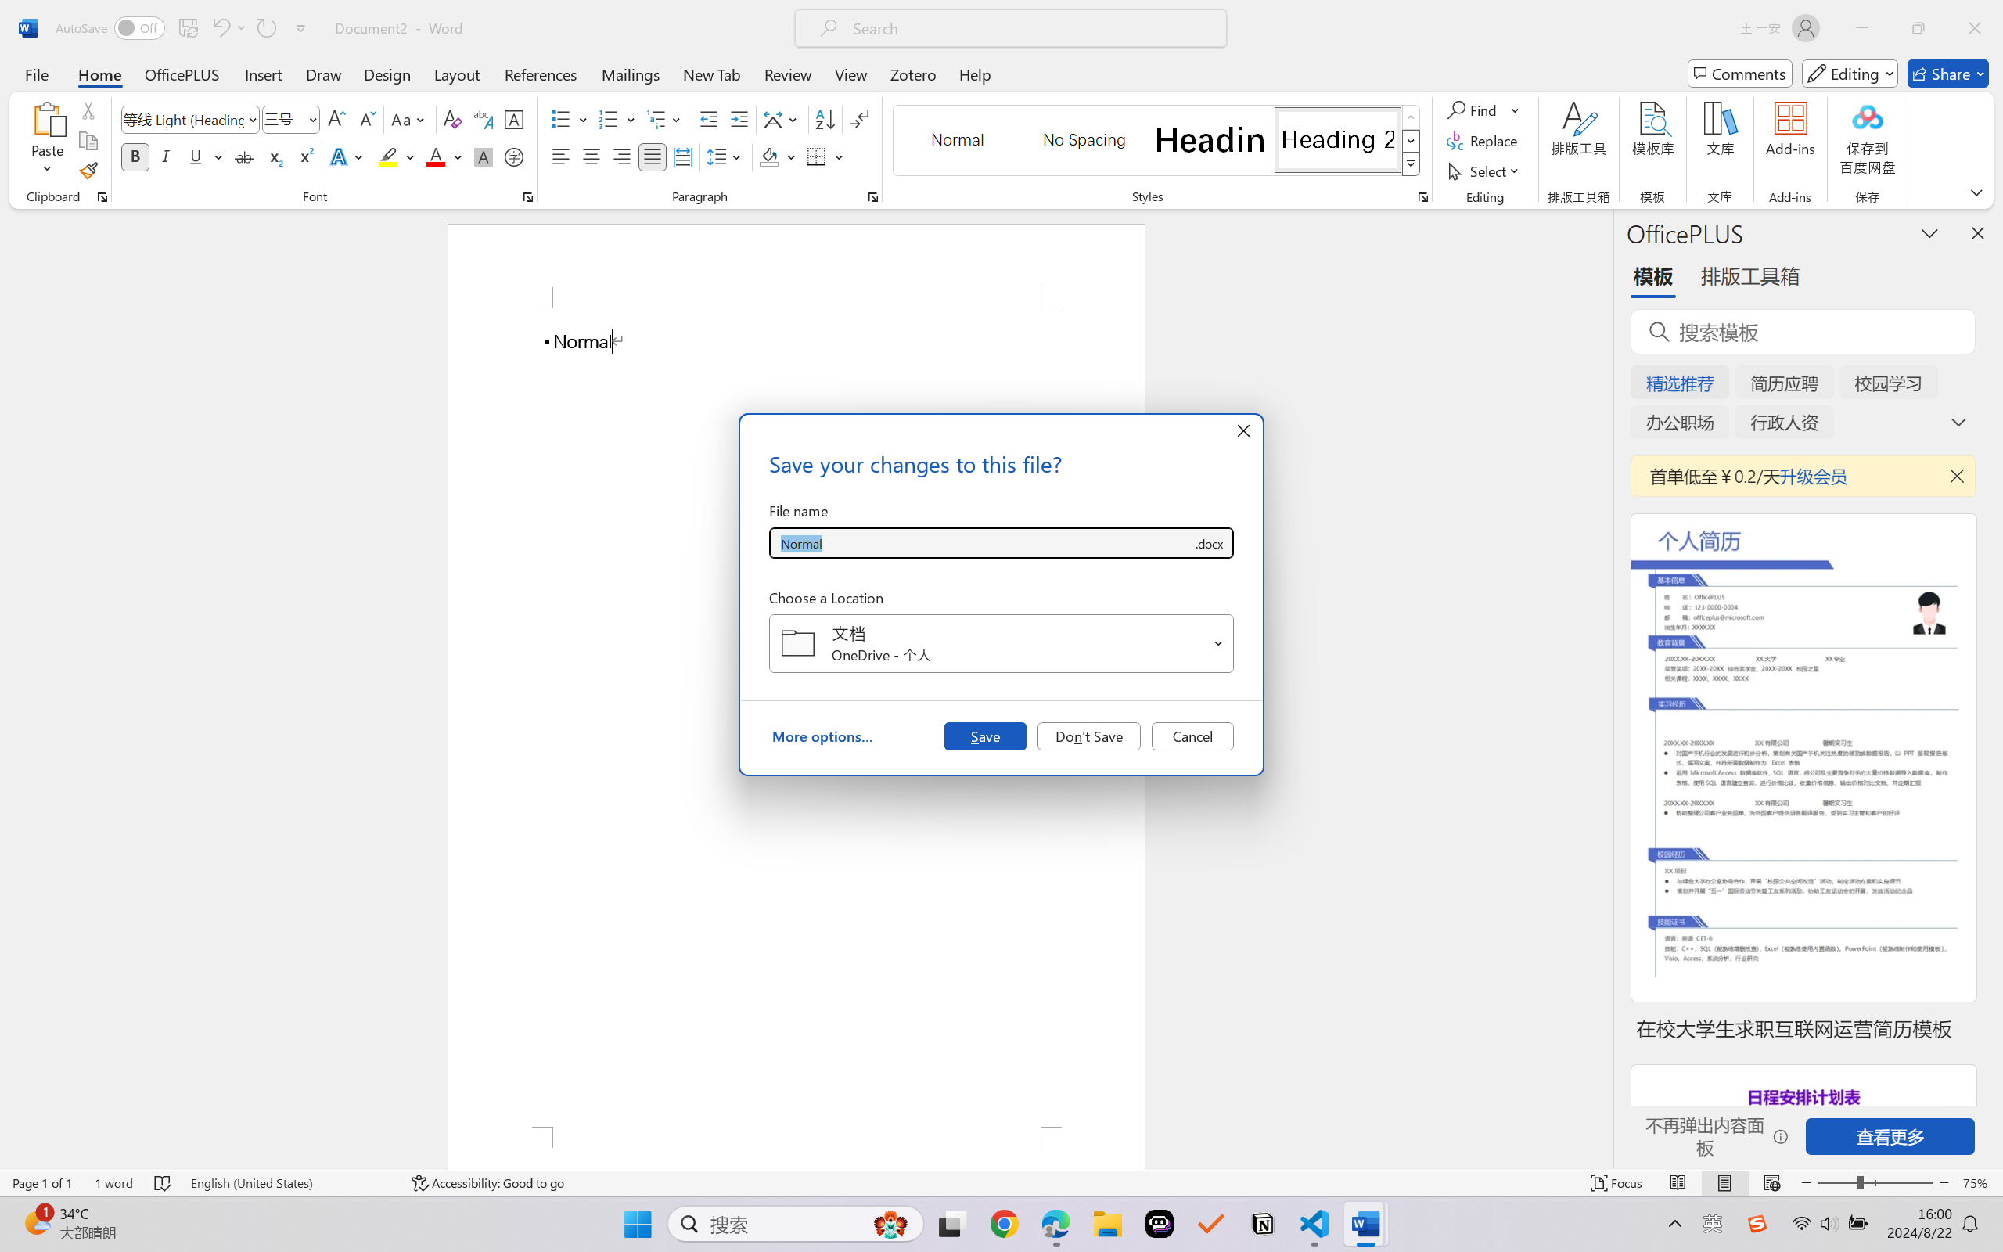 This screenshot has width=2003, height=1252. Describe the element at coordinates (111, 28) in the screenshot. I see `AutoSave` at that location.